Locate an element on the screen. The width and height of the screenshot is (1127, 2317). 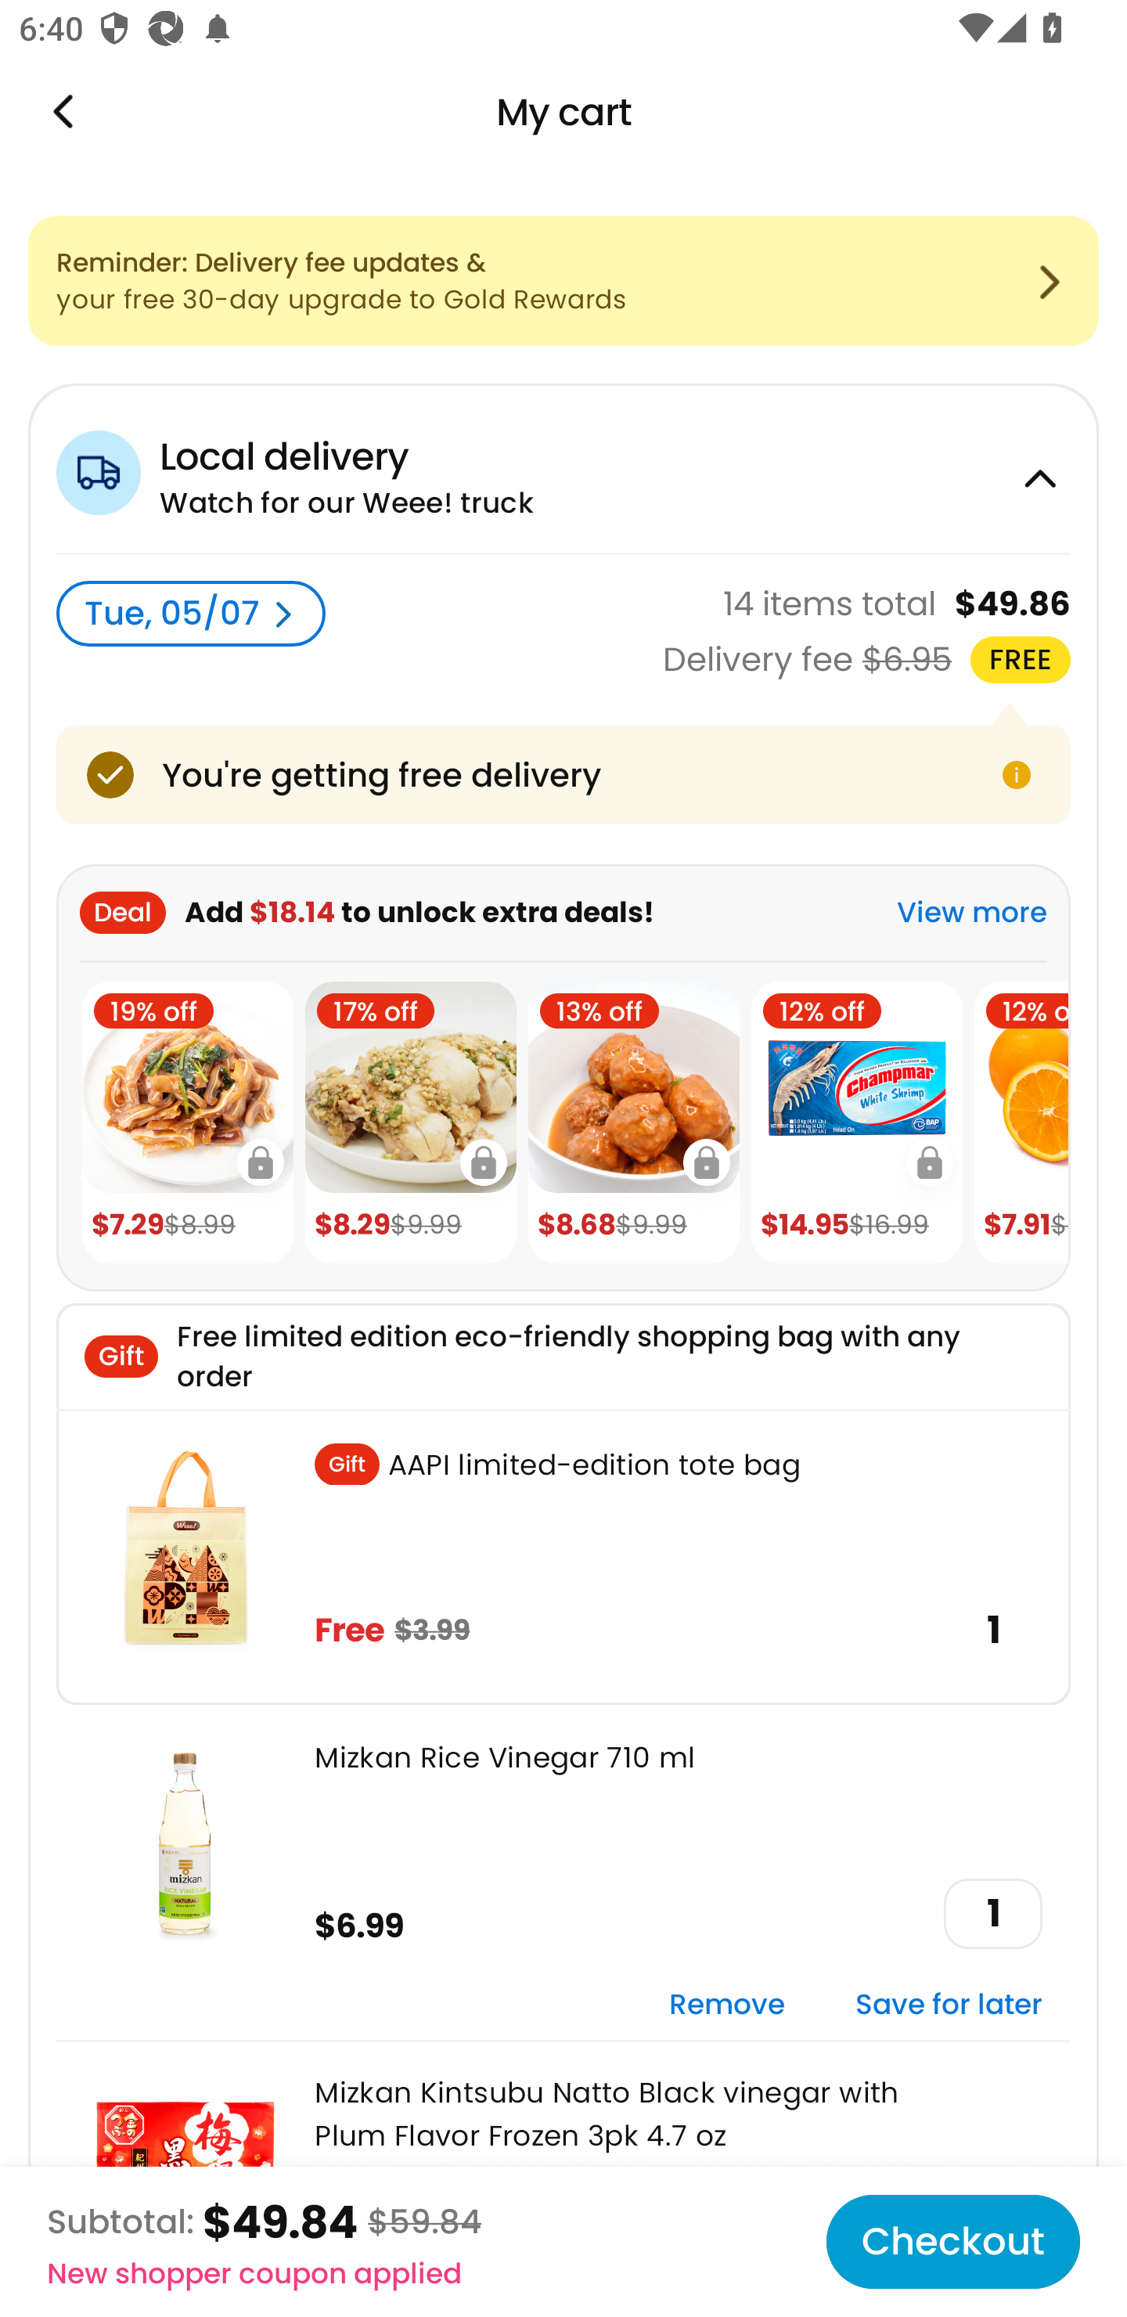
1 is located at coordinates (993, 1913).